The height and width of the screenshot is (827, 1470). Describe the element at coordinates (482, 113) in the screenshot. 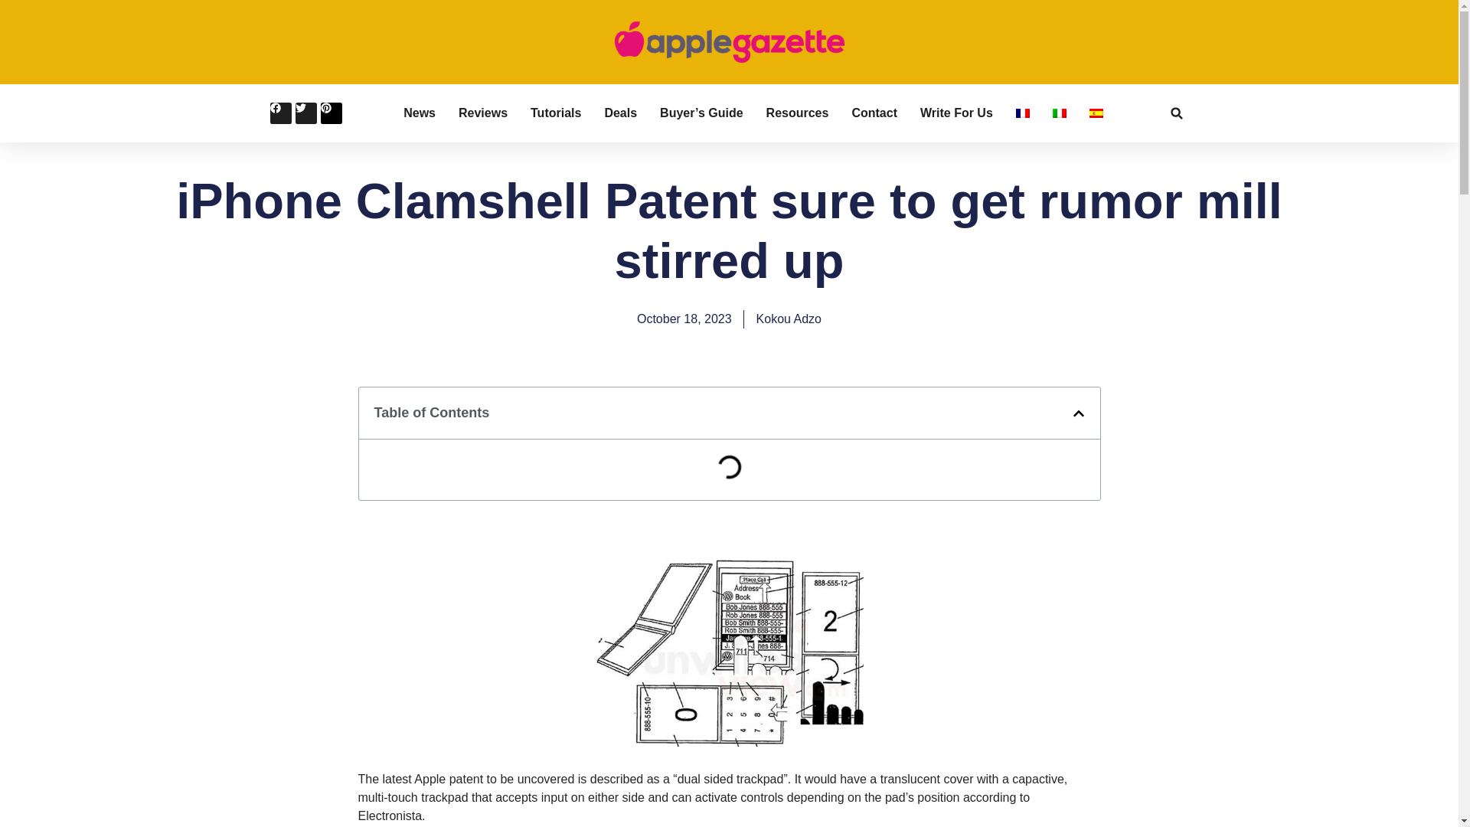

I see `Reviews` at that location.